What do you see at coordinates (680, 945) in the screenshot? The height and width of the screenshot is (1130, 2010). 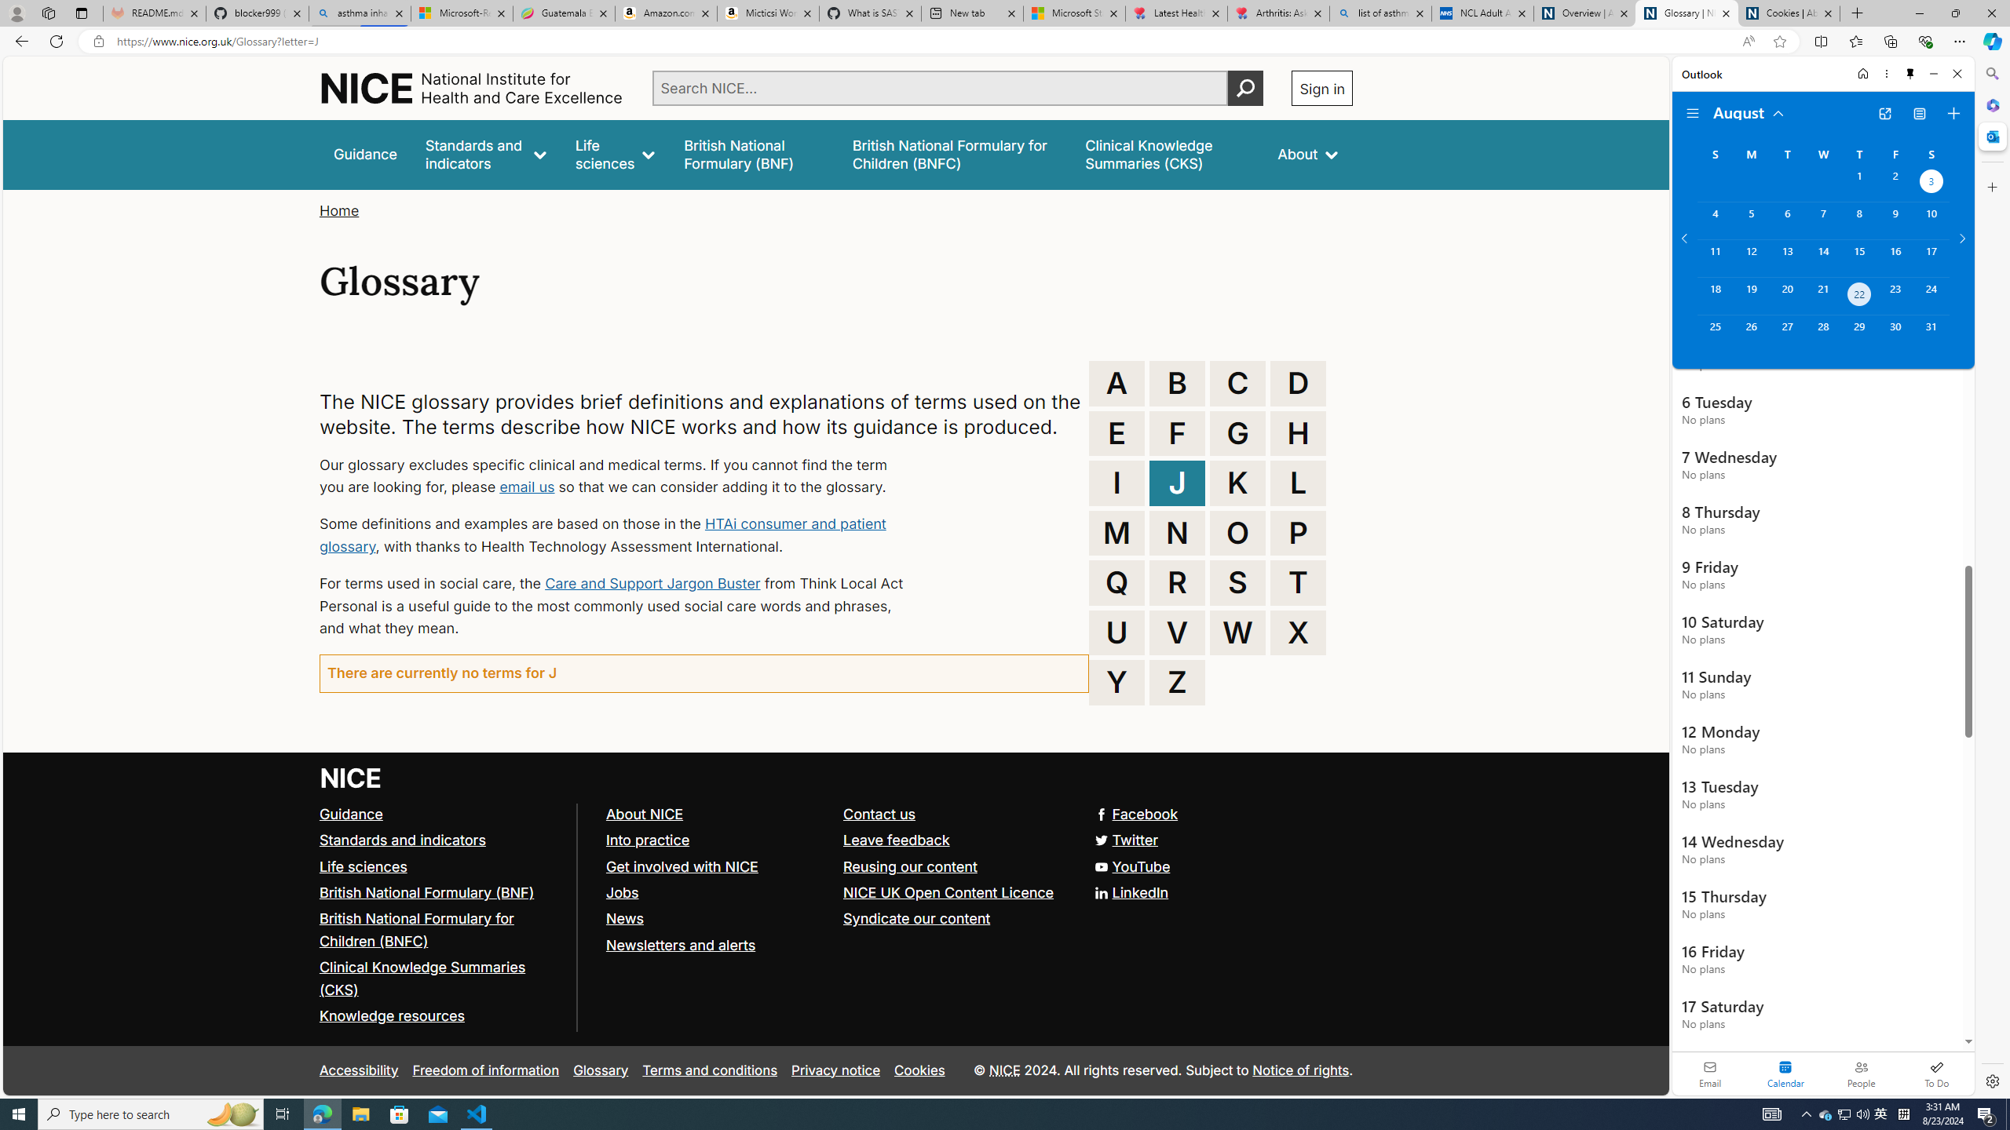 I see `Newsletters and alerts` at bounding box center [680, 945].